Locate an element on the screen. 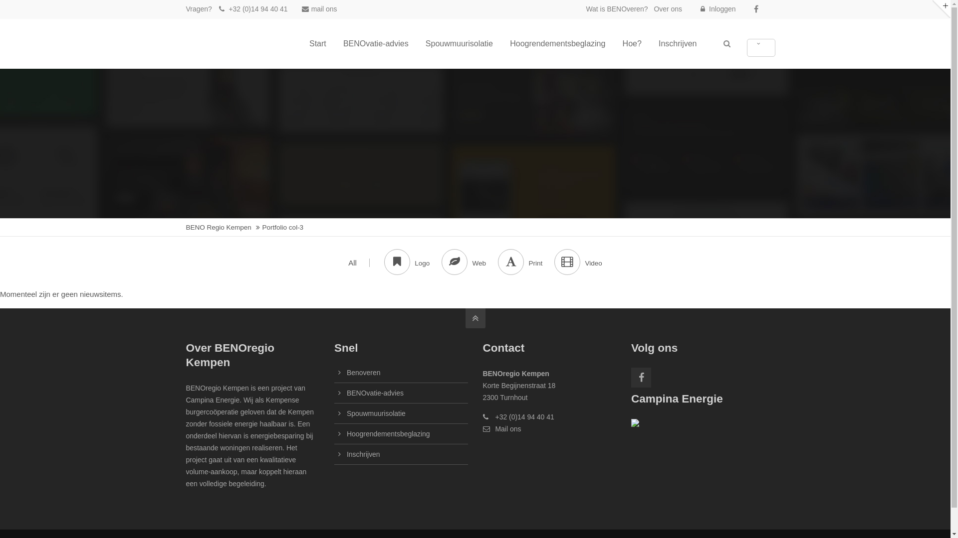  Video is located at coordinates (578, 263).